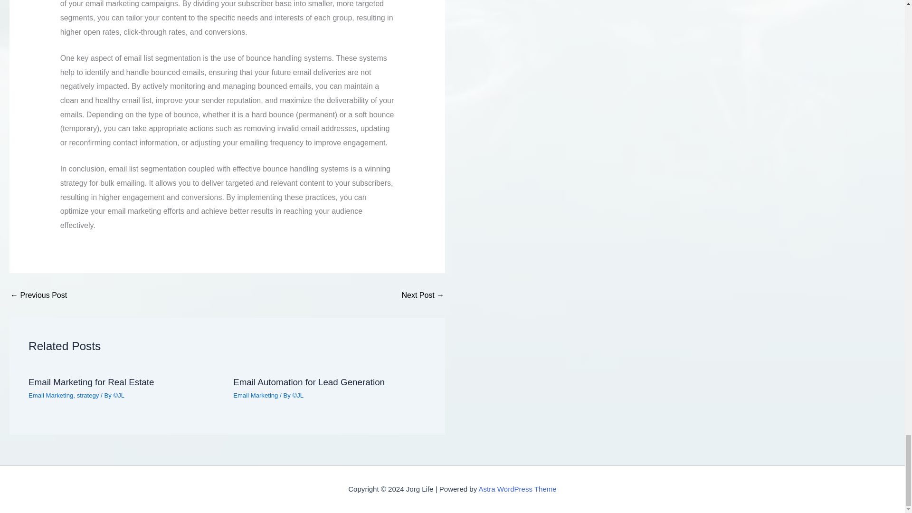 The height and width of the screenshot is (513, 912). I want to click on Email Marketing for Real Estate, so click(91, 382).